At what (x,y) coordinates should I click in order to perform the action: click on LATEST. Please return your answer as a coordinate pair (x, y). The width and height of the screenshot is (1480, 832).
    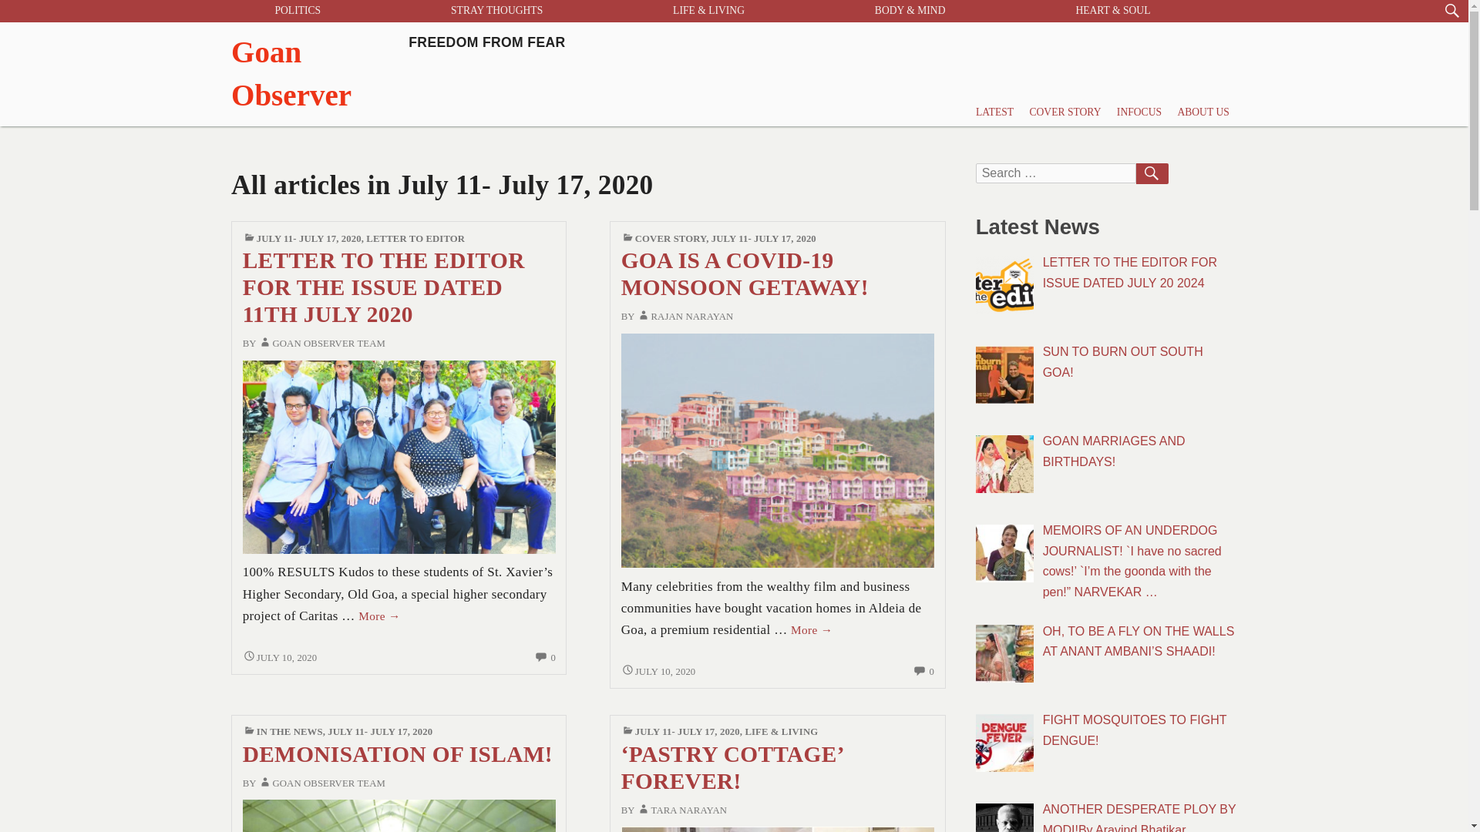
    Looking at the image, I should click on (994, 112).